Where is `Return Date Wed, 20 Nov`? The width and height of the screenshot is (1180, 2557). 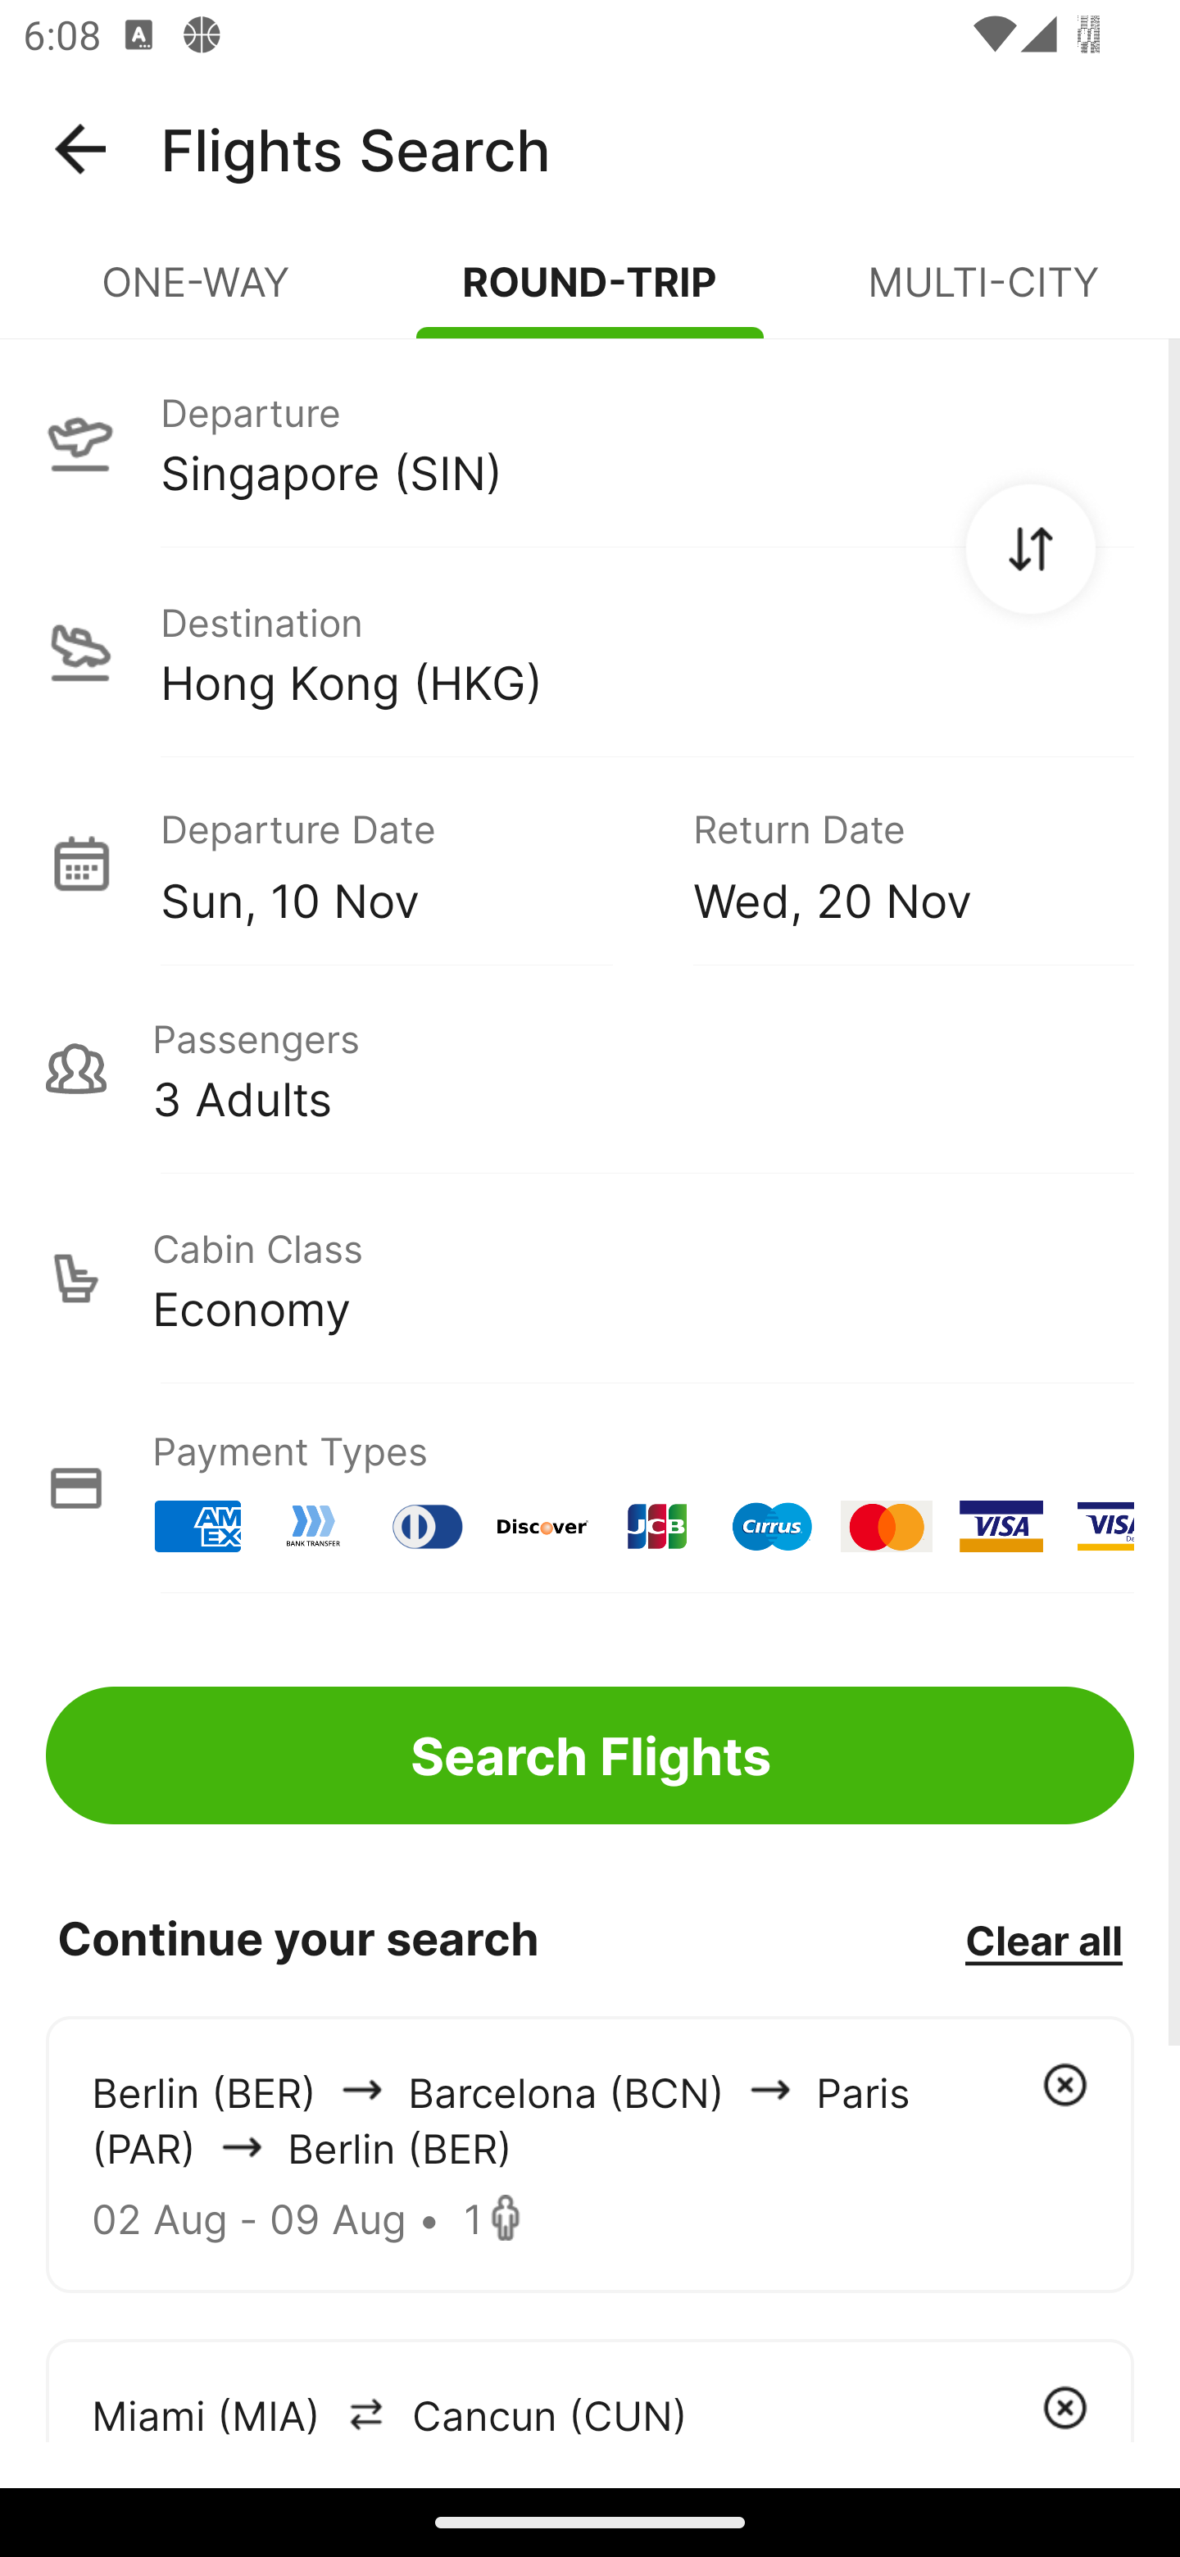
Return Date Wed, 20 Nov is located at coordinates (890, 862).